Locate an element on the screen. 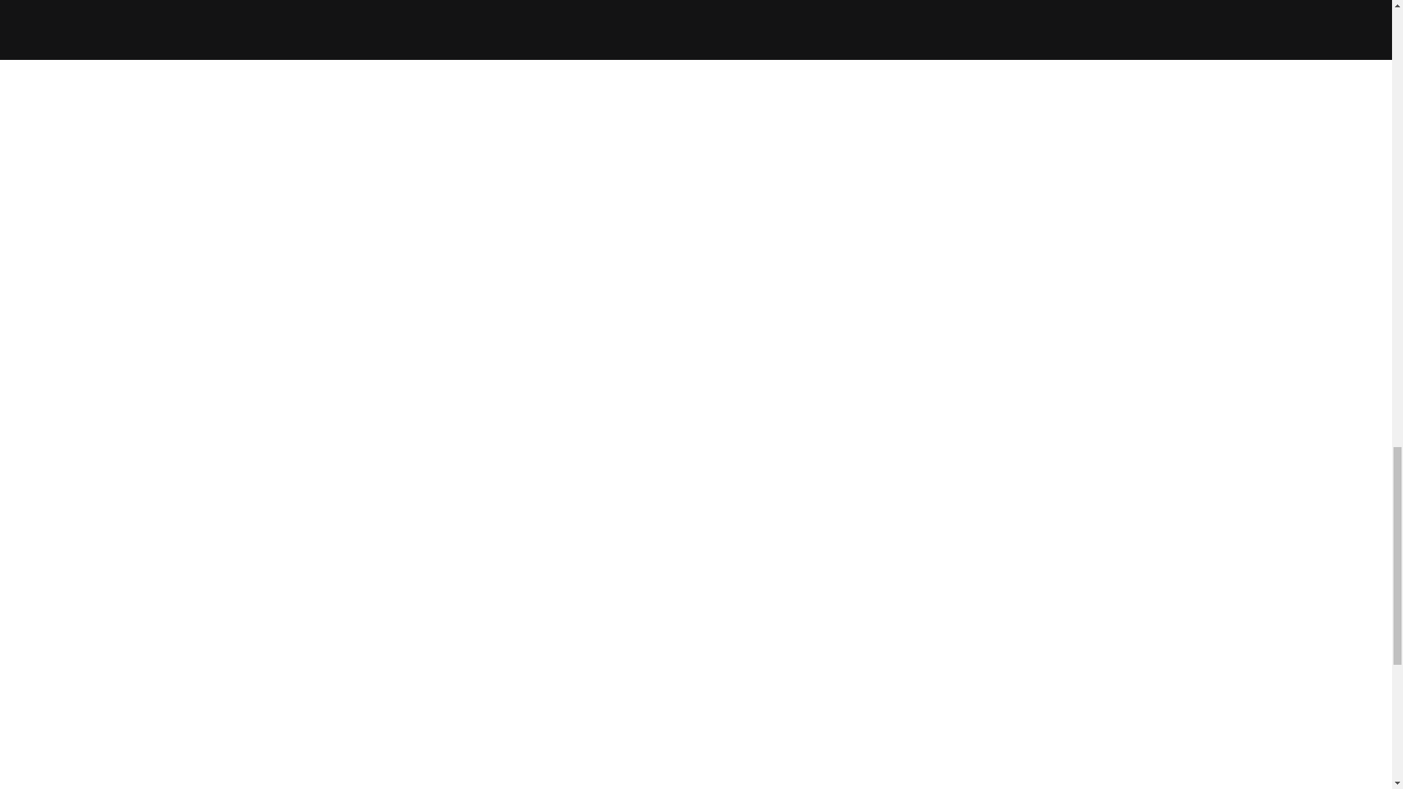 Image resolution: width=1403 pixels, height=789 pixels. White Wine is located at coordinates (374, 525).